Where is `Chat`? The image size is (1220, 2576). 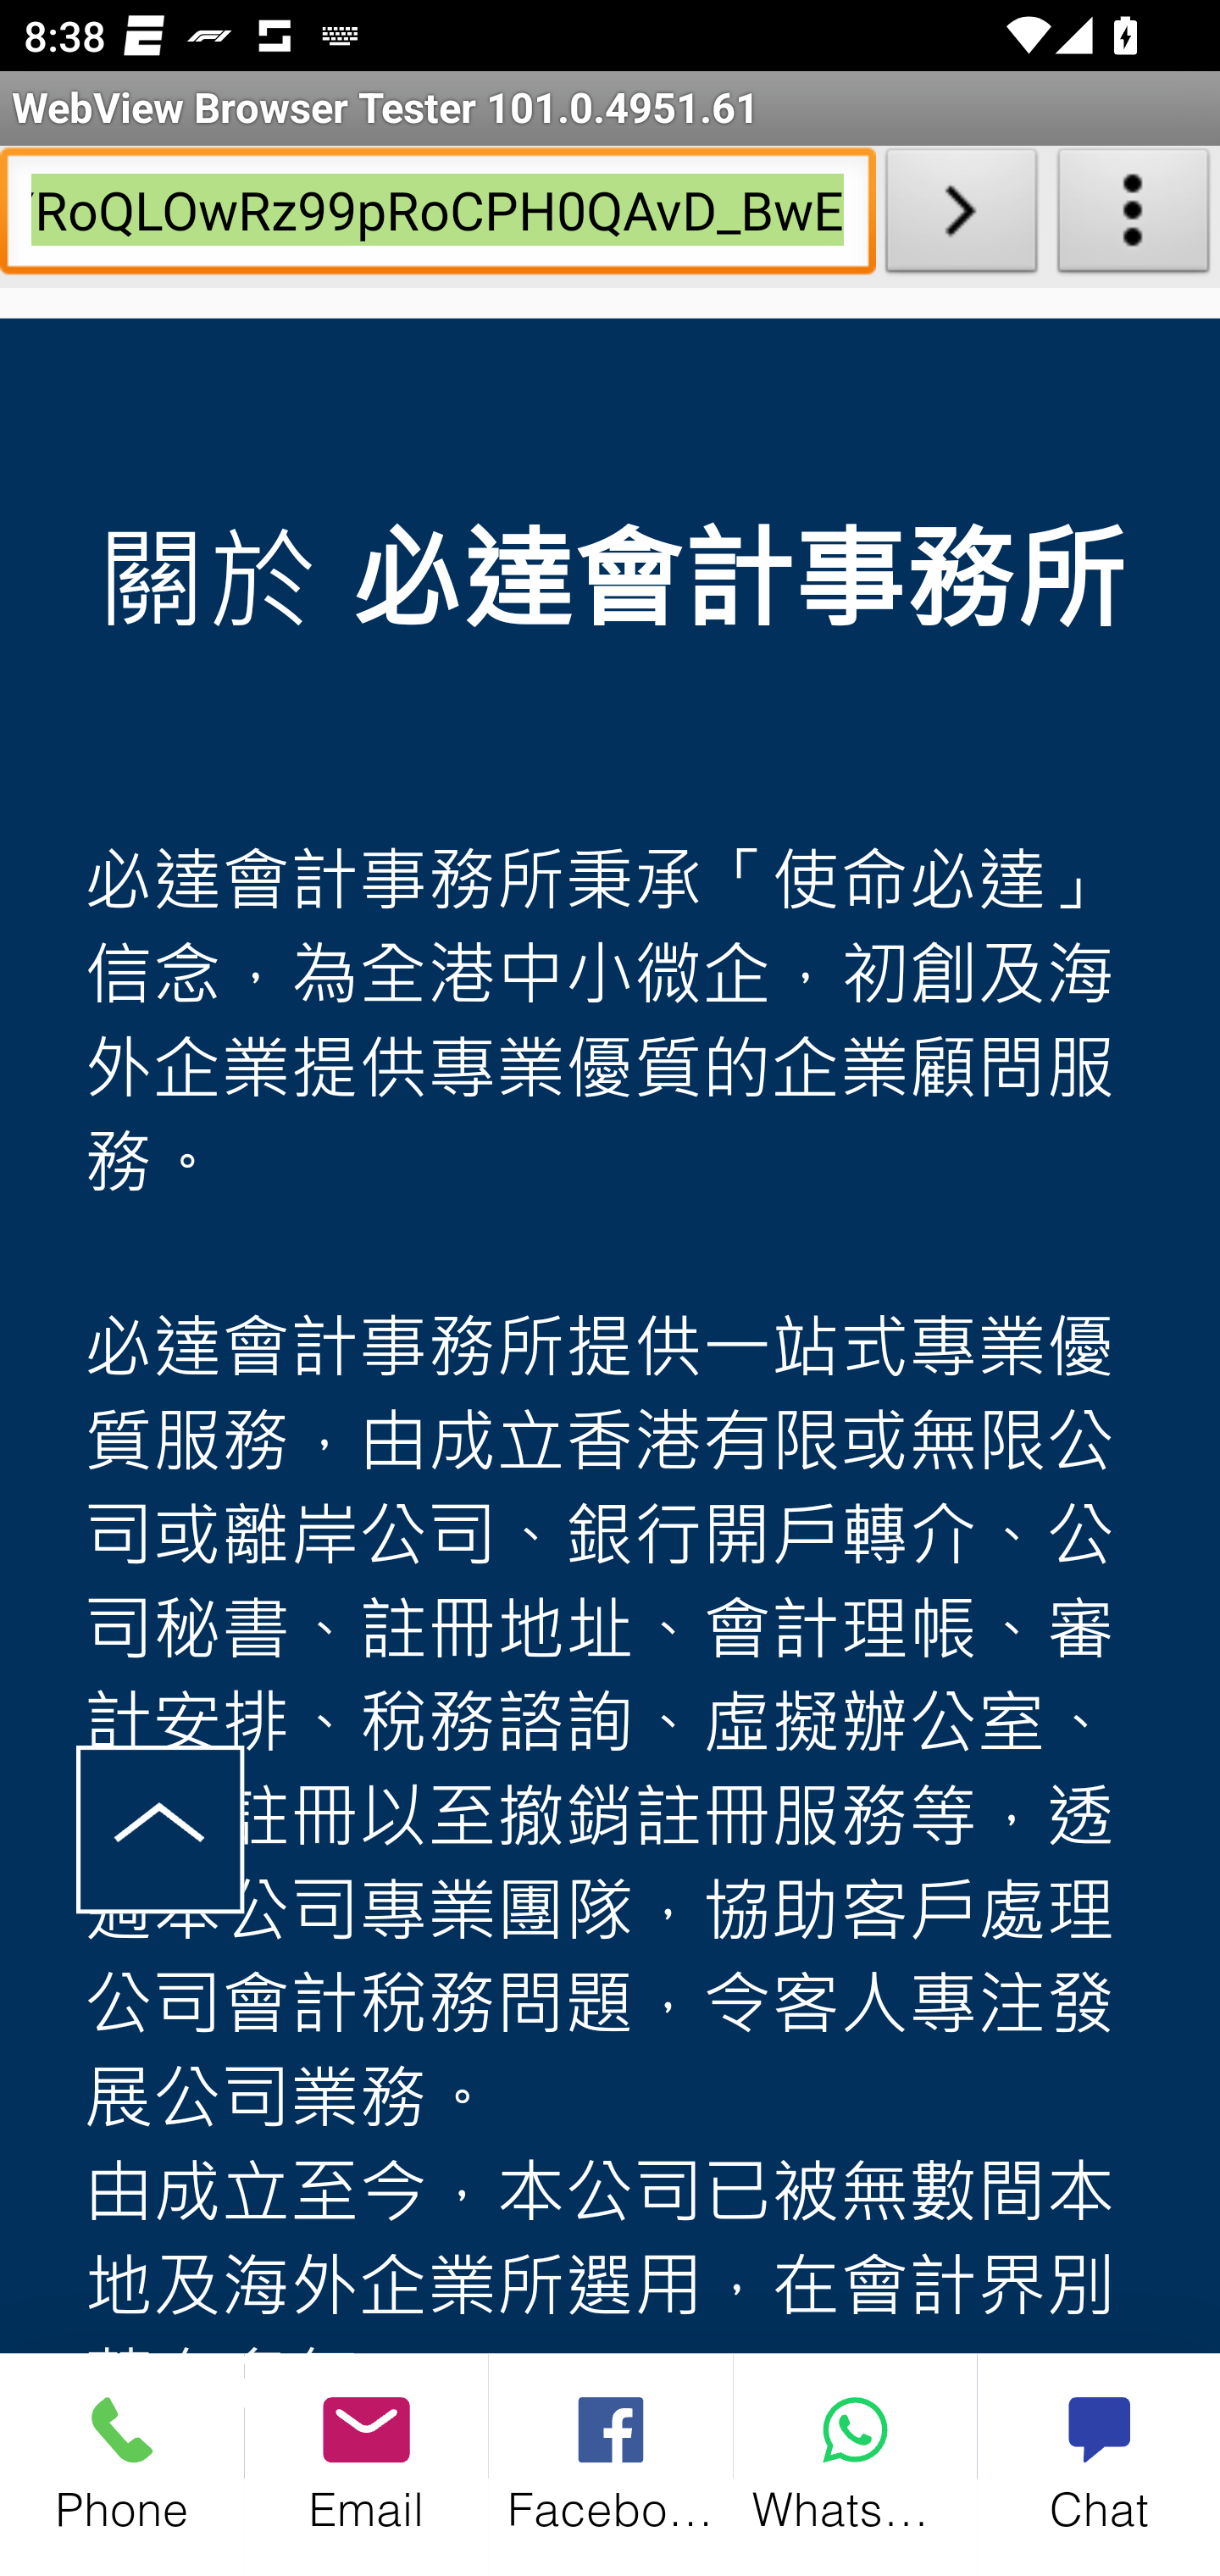
Chat is located at coordinates (1098, 2462).